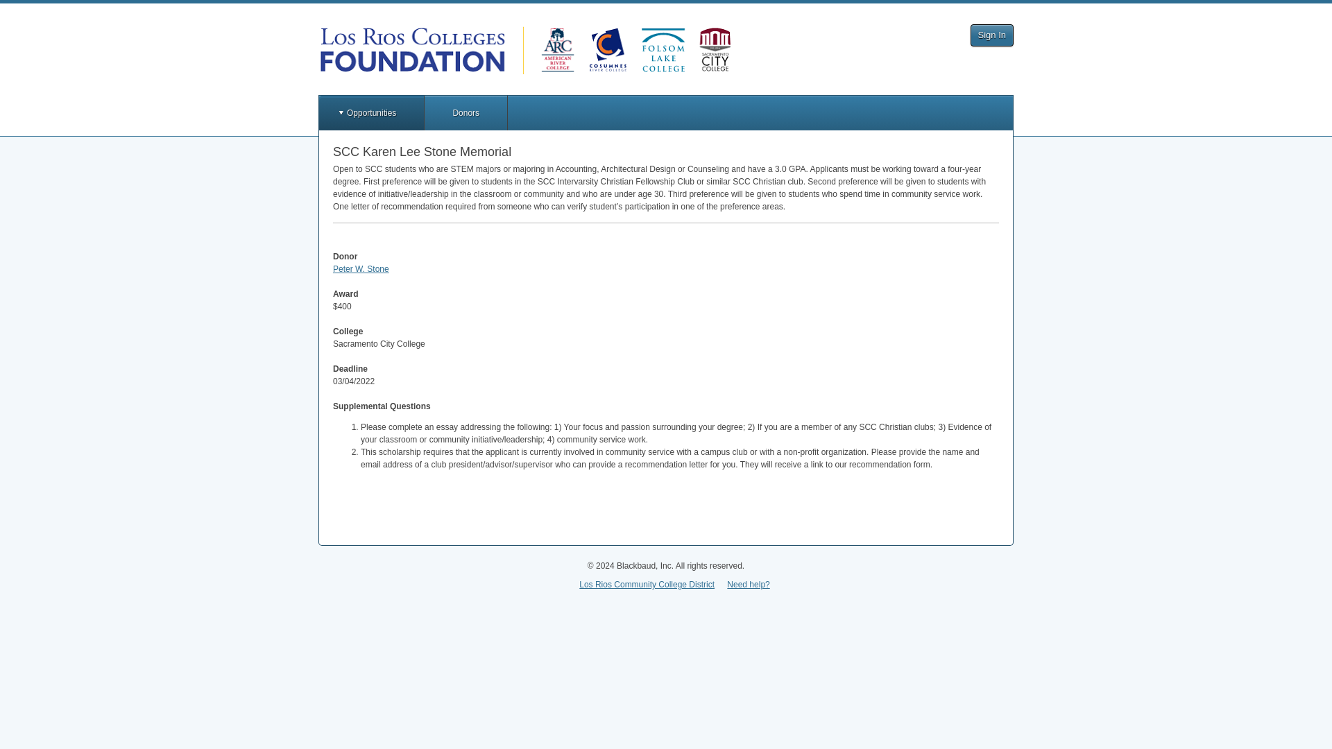 This screenshot has height=749, width=1332. Describe the element at coordinates (361, 269) in the screenshot. I see `Peter W. Stone` at that location.